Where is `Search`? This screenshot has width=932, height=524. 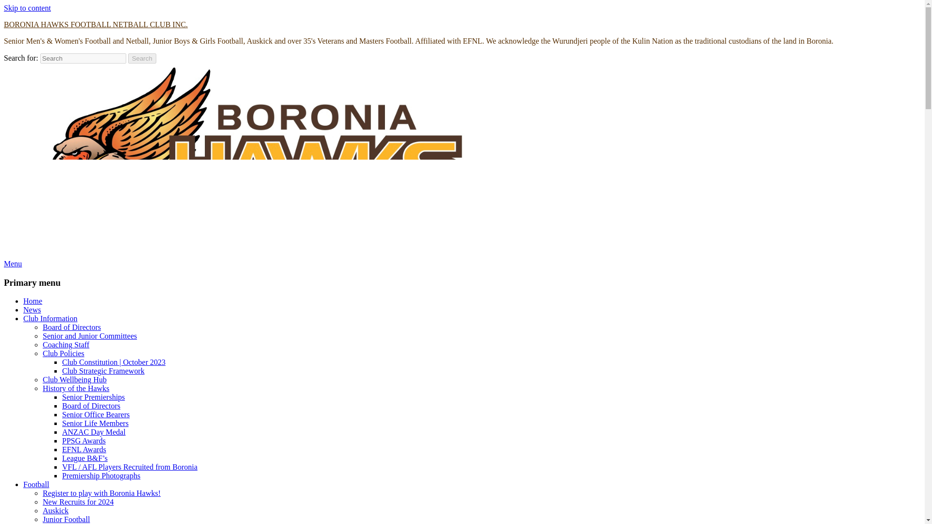
Search is located at coordinates (142, 58).